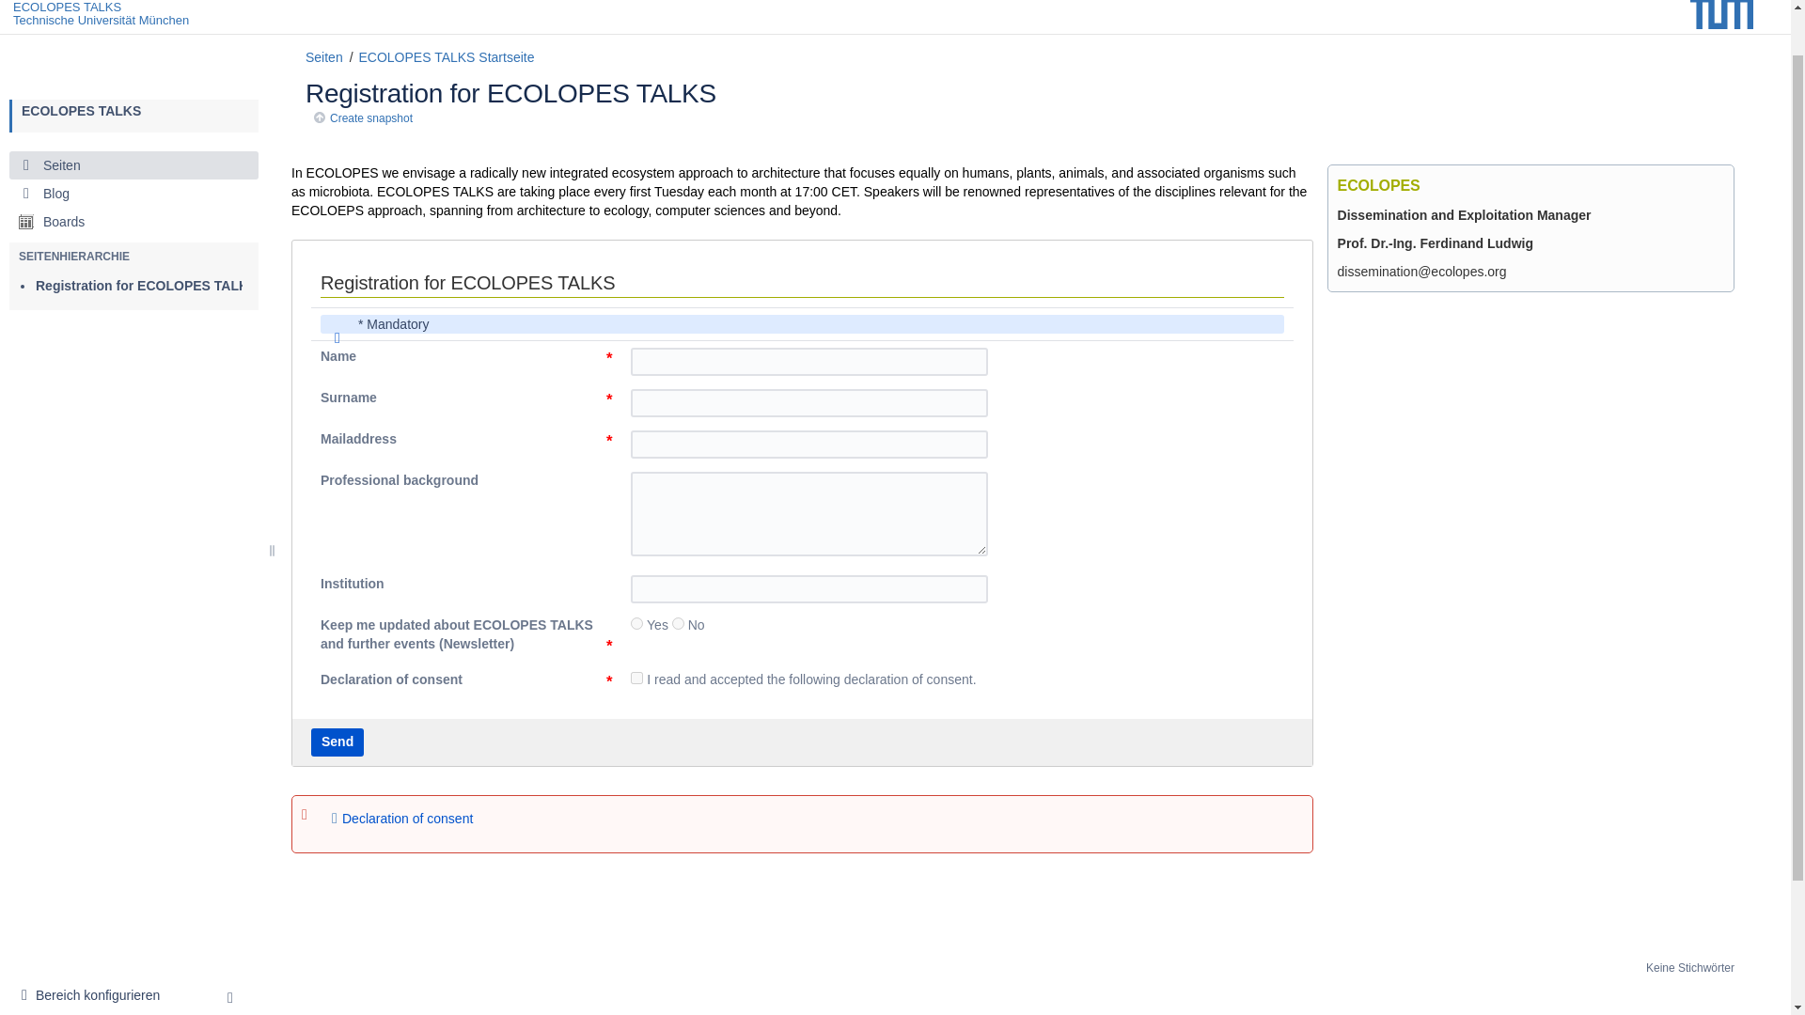  I want to click on ECOLOPES TALKS, so click(66, 8).